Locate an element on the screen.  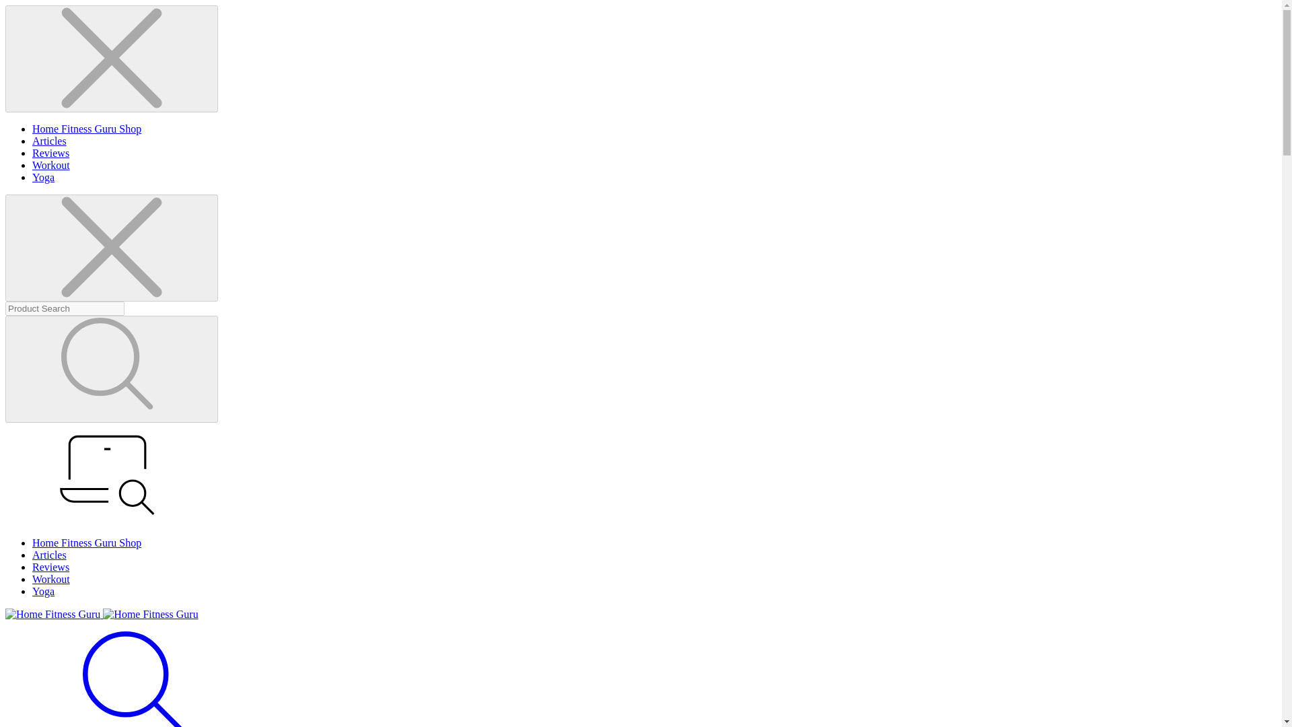
Yoga is located at coordinates (43, 177).